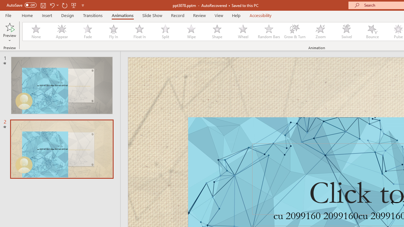  I want to click on Fly In, so click(113, 32).